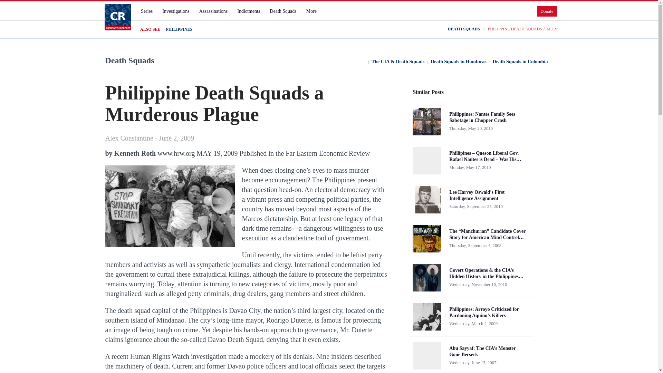 The height and width of the screenshot is (373, 663). Describe the element at coordinates (176, 11) in the screenshot. I see `Investigations` at that location.